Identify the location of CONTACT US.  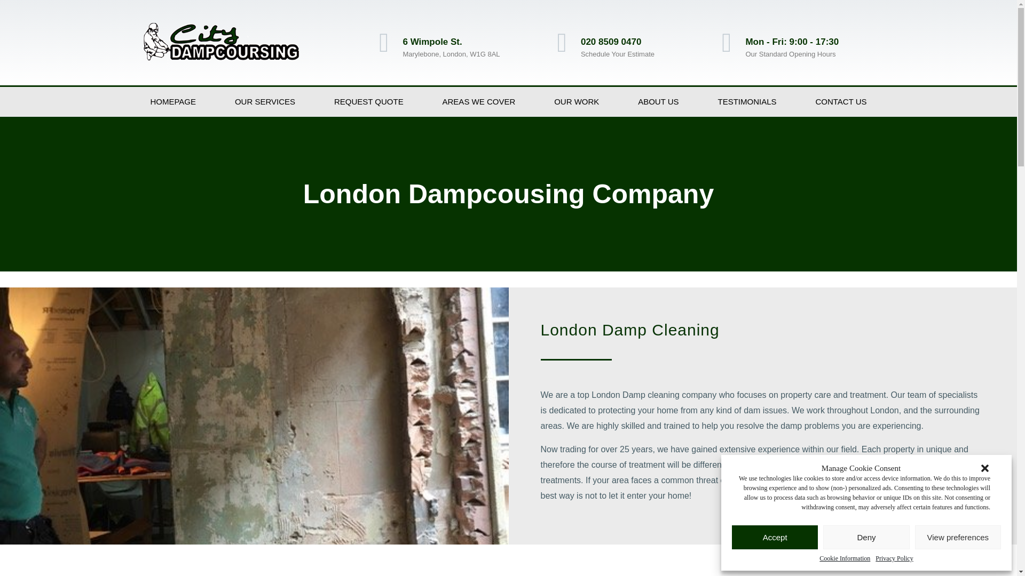
(841, 102).